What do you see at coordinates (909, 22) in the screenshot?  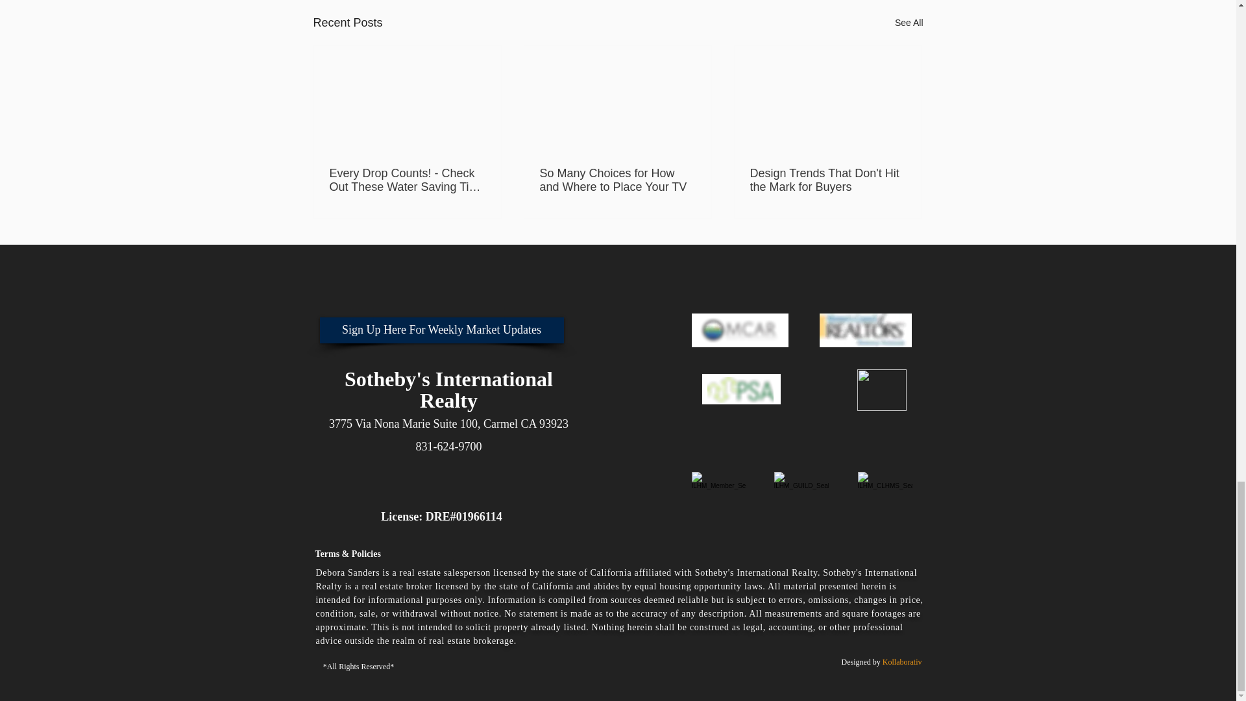 I see `See All` at bounding box center [909, 22].